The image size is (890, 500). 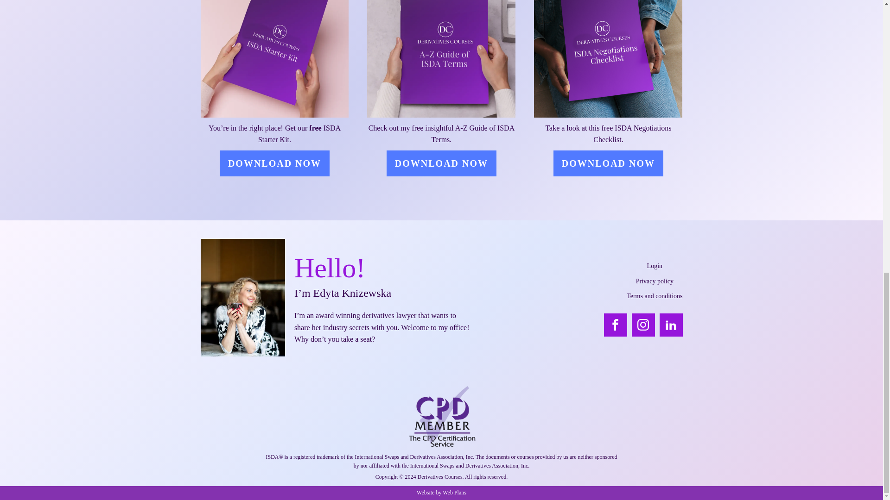 What do you see at coordinates (274, 163) in the screenshot?
I see `DOWNLOAD NOW` at bounding box center [274, 163].